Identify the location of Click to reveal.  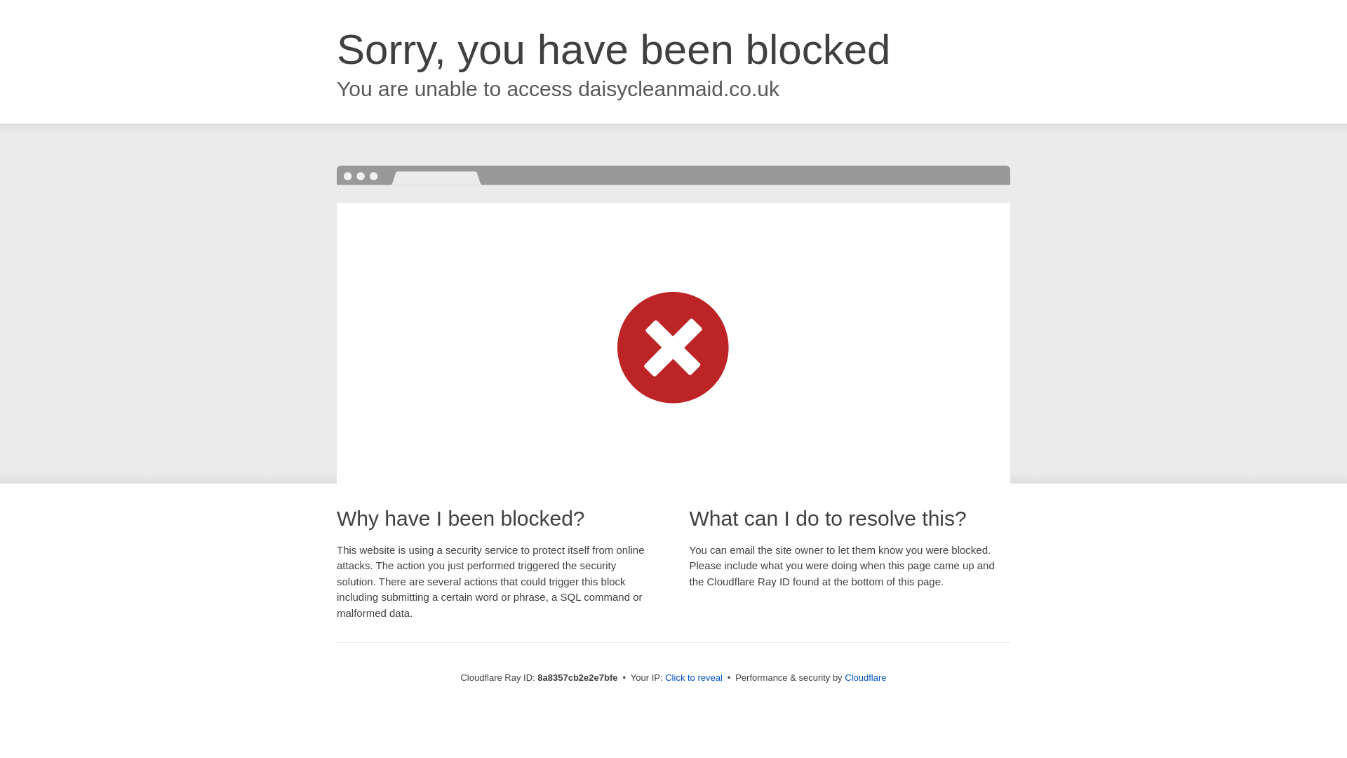
(693, 678).